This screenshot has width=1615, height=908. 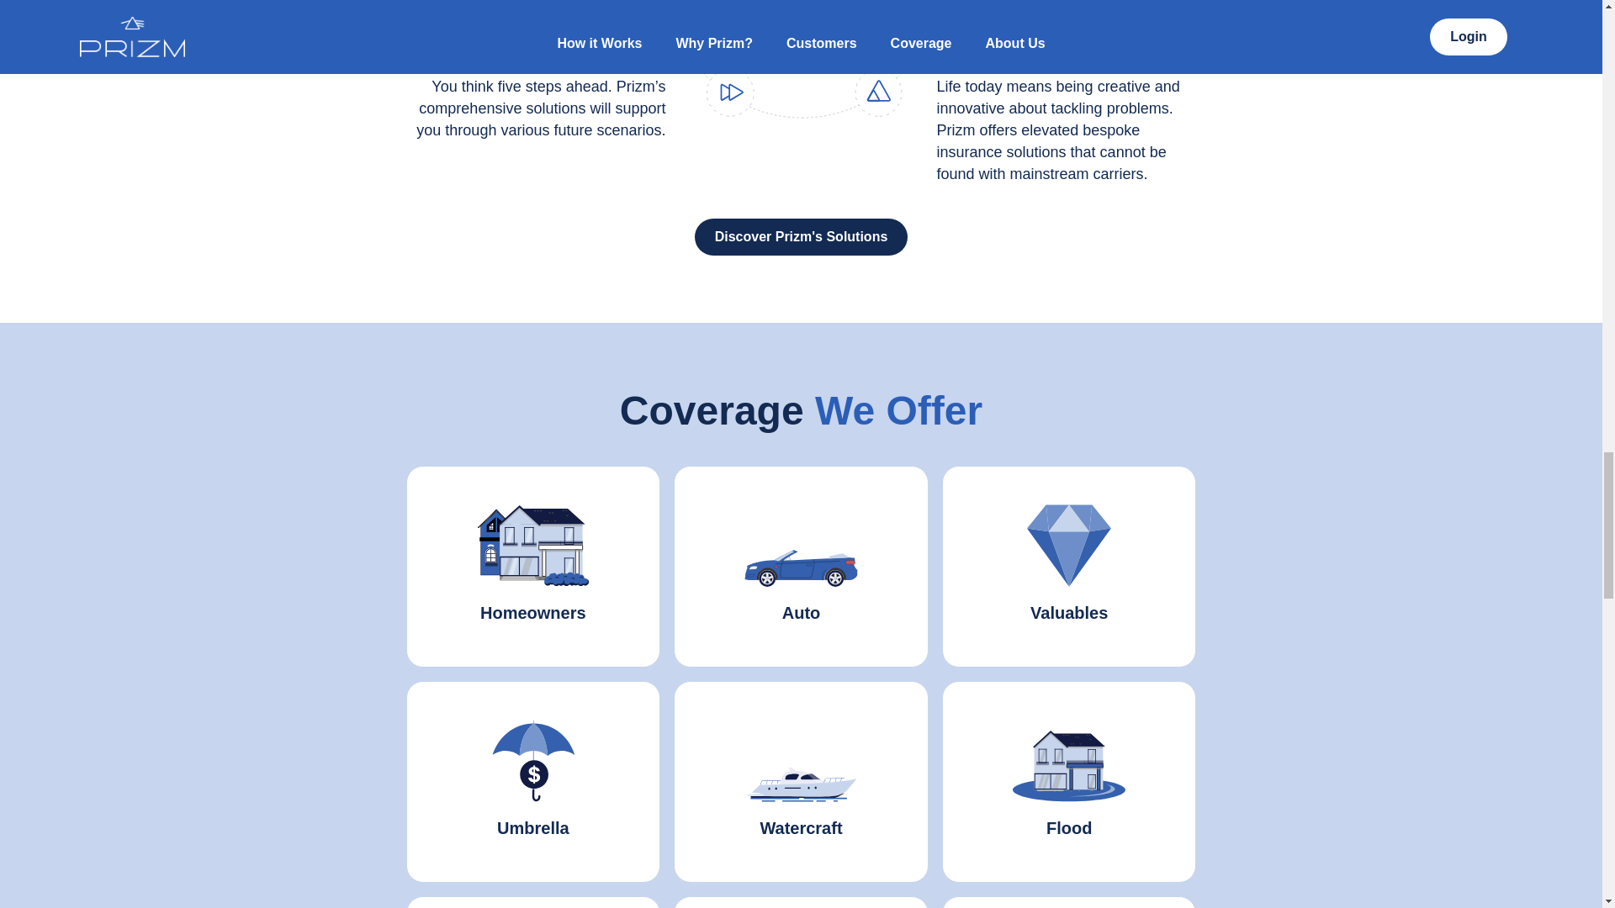 I want to click on Learn More, so click(x=532, y=853).